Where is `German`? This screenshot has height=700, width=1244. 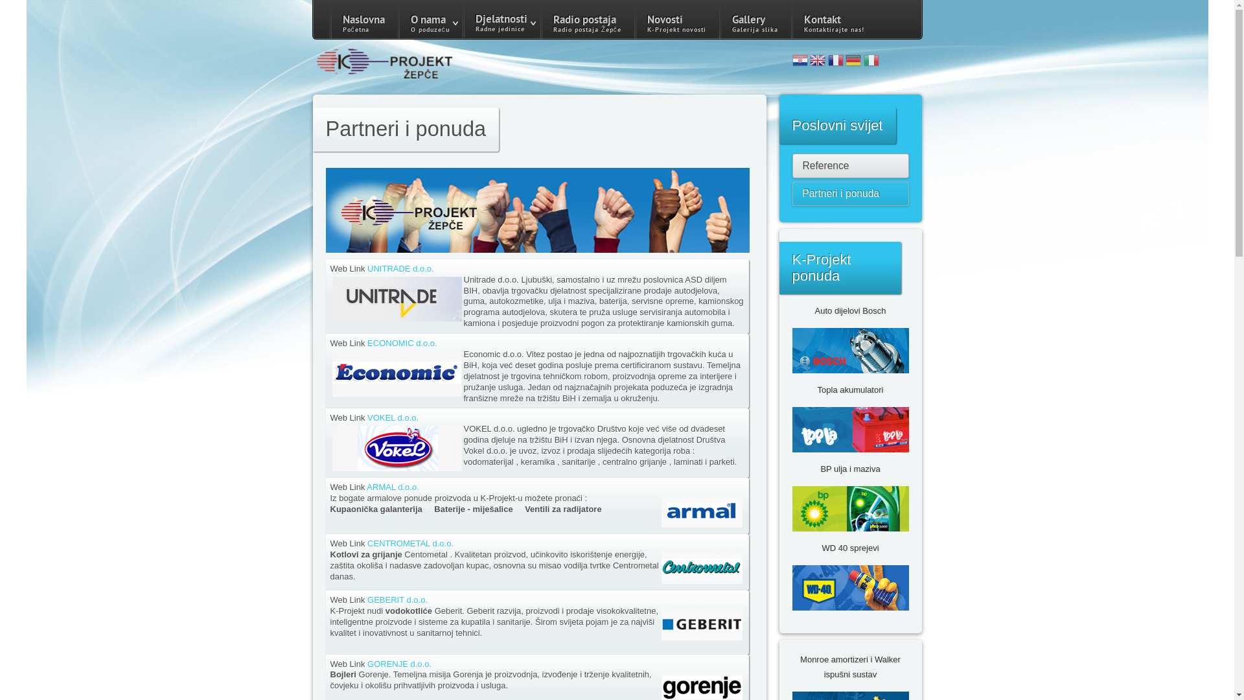 German is located at coordinates (853, 62).